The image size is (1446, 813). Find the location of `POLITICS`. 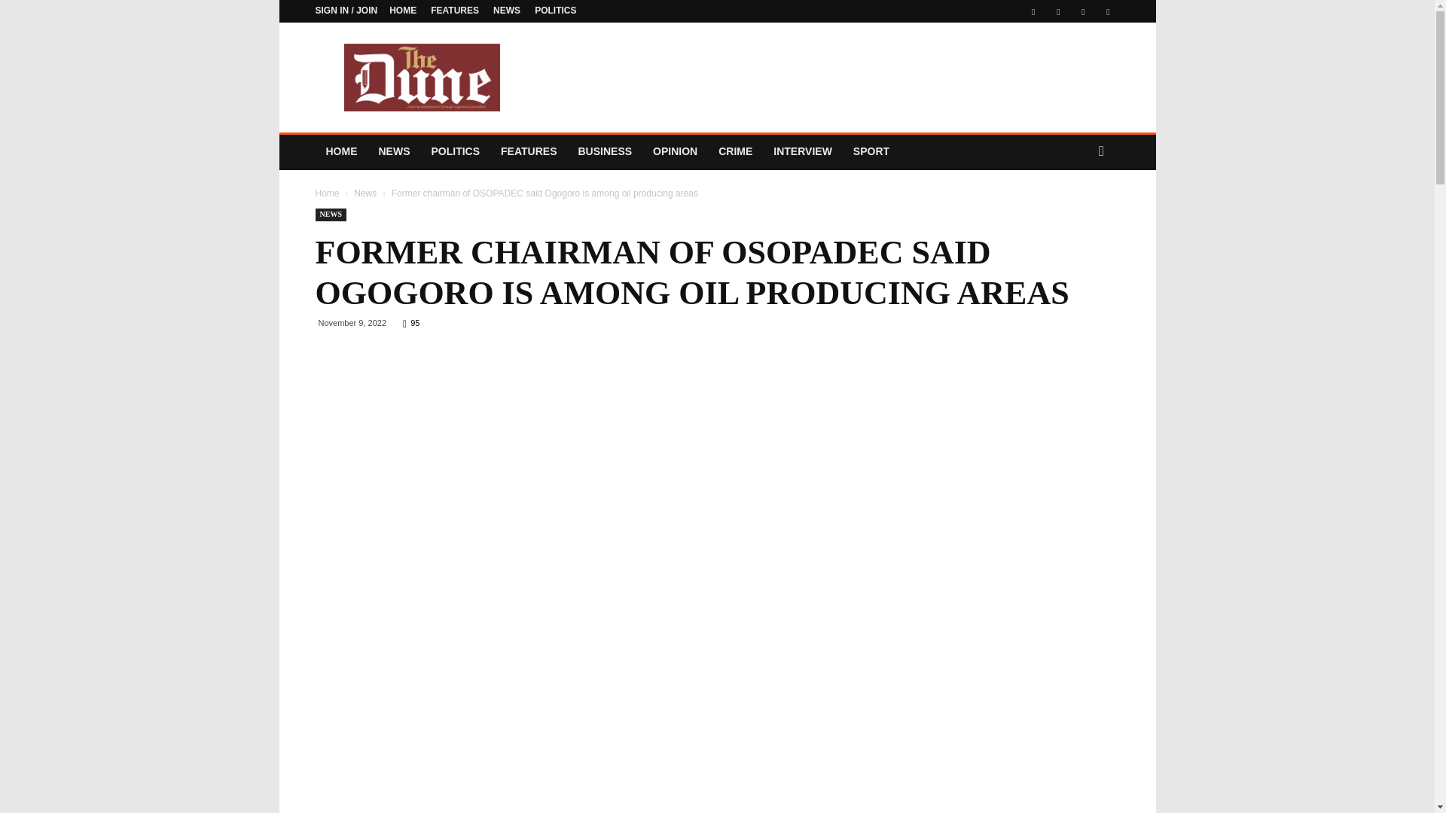

POLITICS is located at coordinates (555, 10).